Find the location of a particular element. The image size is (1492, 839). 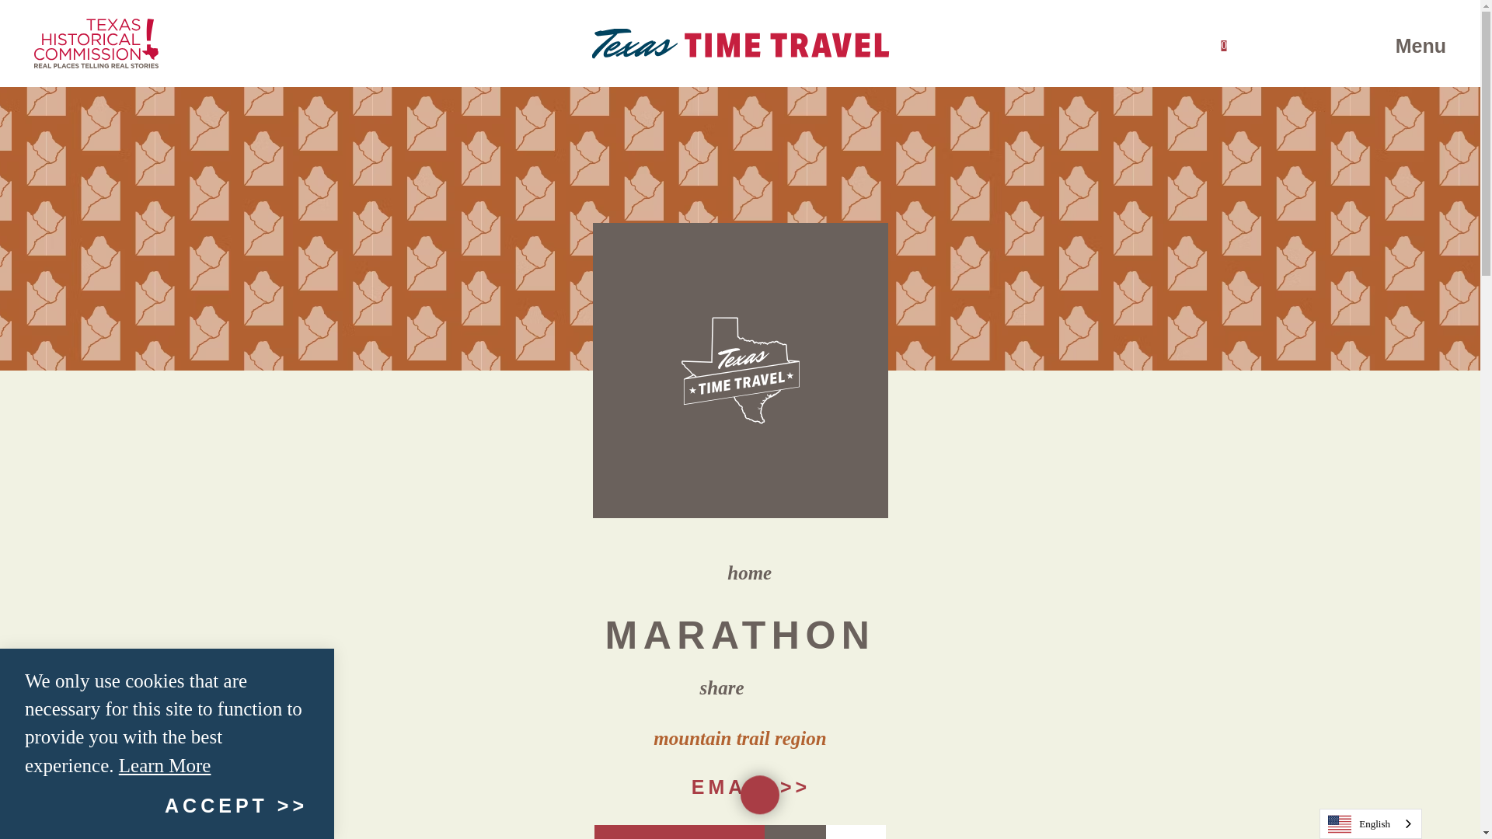

0 is located at coordinates (1224, 43).